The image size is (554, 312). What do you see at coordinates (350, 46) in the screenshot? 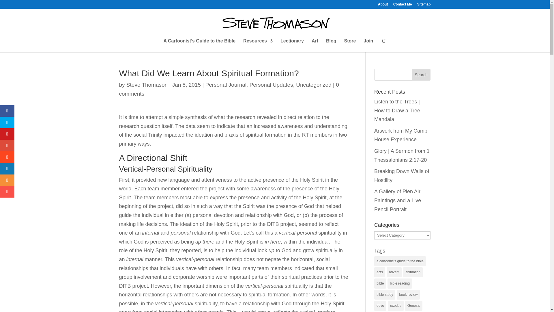
I see `Store` at bounding box center [350, 46].